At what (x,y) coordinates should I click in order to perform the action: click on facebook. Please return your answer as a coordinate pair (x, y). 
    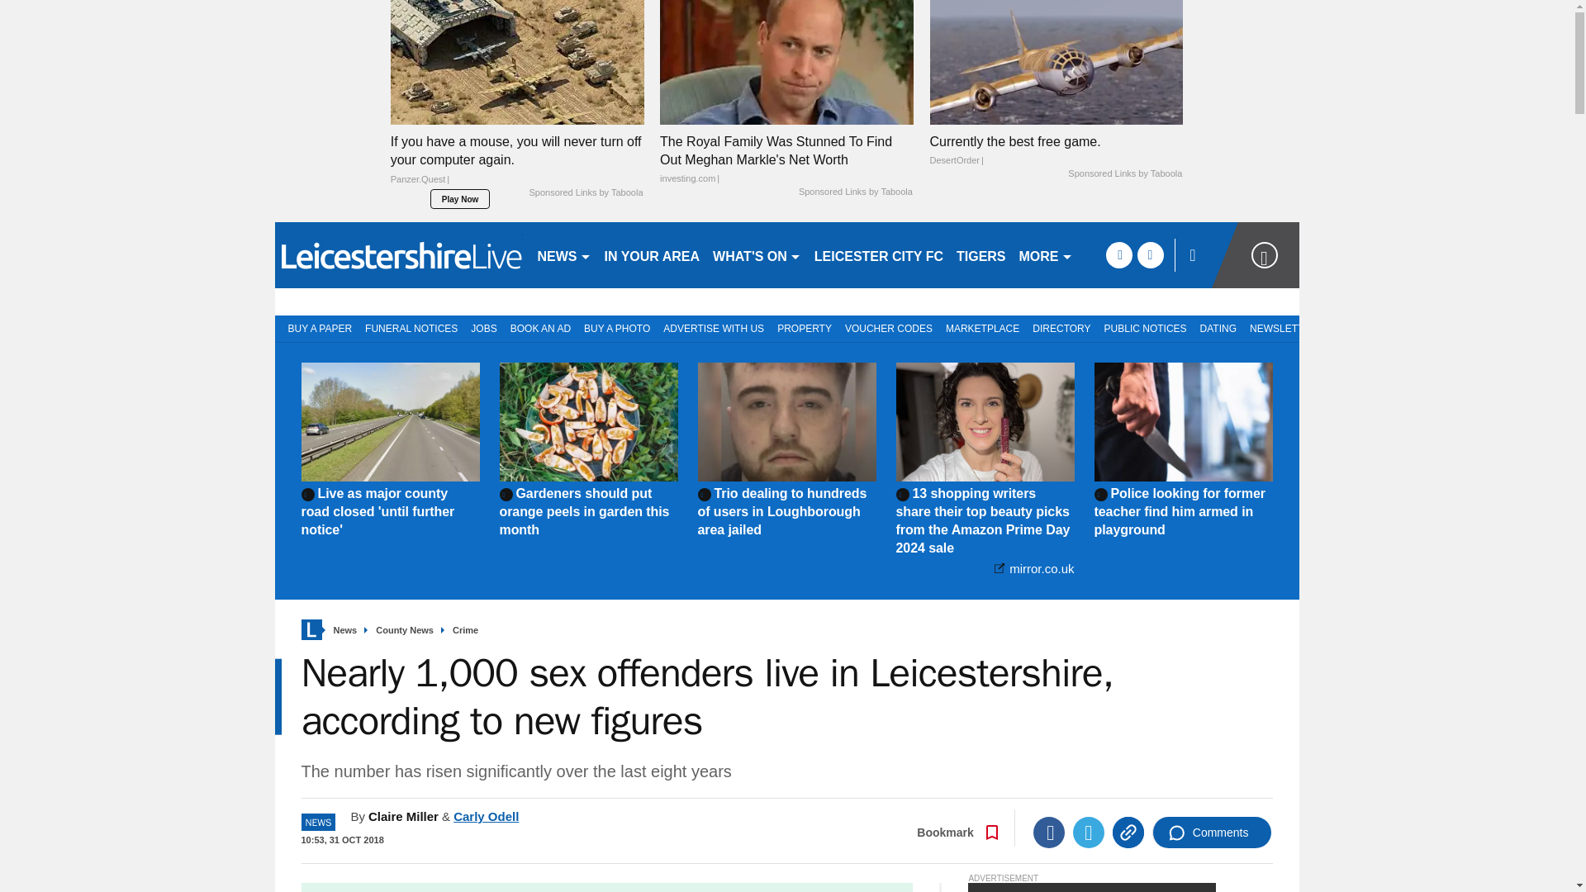
    Looking at the image, I should click on (1118, 254).